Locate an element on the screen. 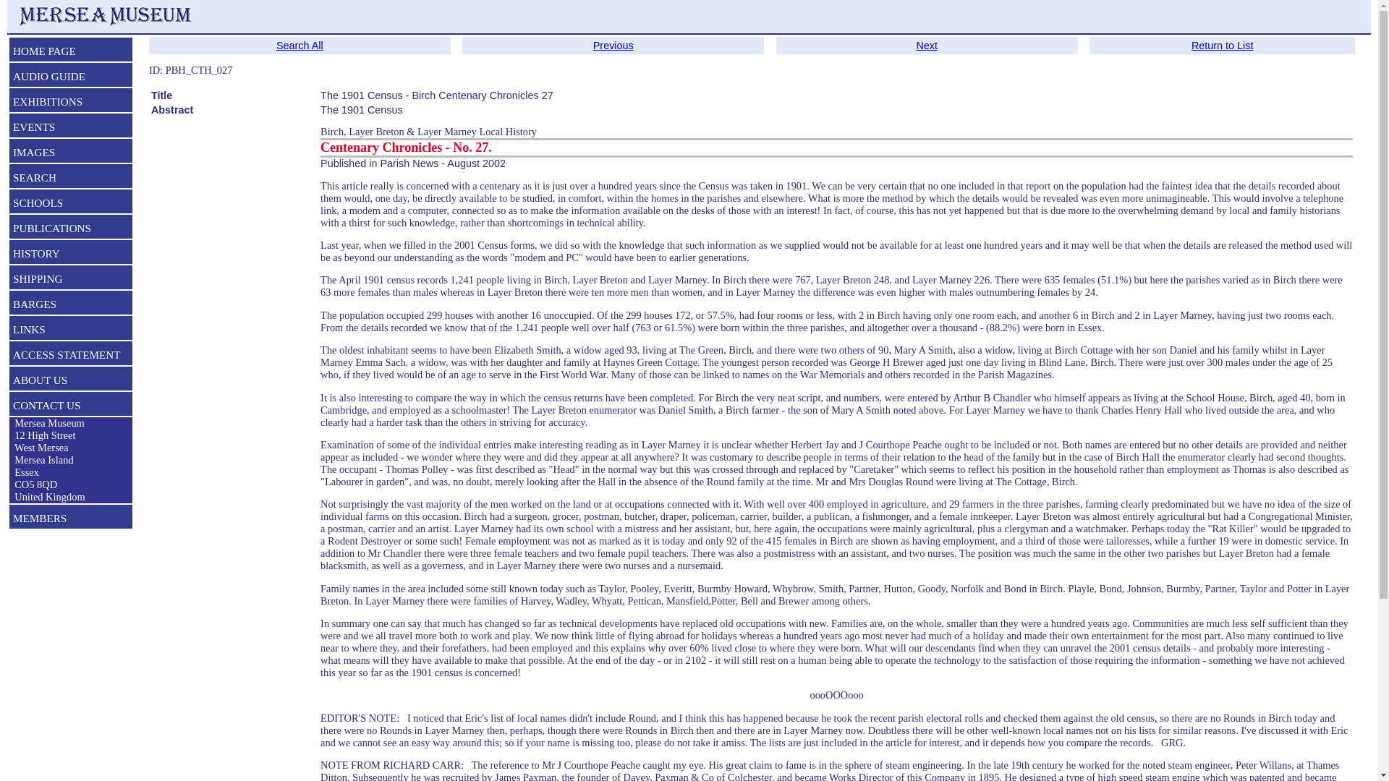 The height and width of the screenshot is (781, 1389). PUBLICATIONS is located at coordinates (71, 230).